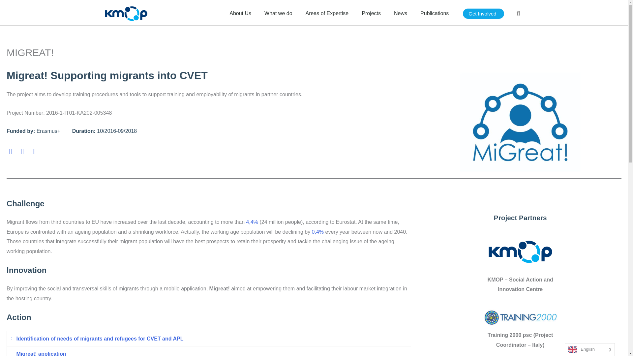 This screenshot has width=633, height=356. I want to click on News, so click(401, 15).